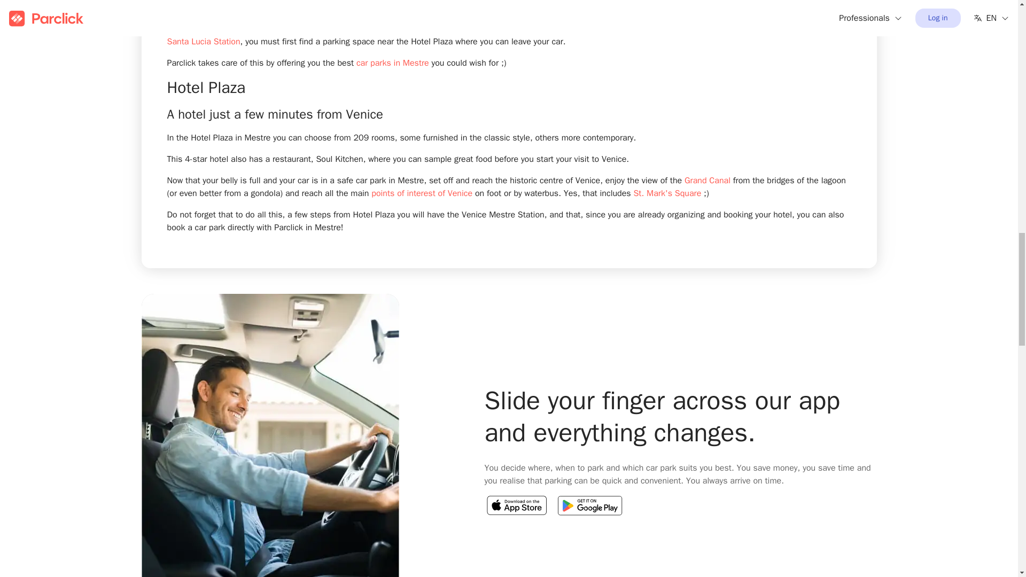 The width and height of the screenshot is (1026, 577). I want to click on St. Mark's Square, so click(667, 193).